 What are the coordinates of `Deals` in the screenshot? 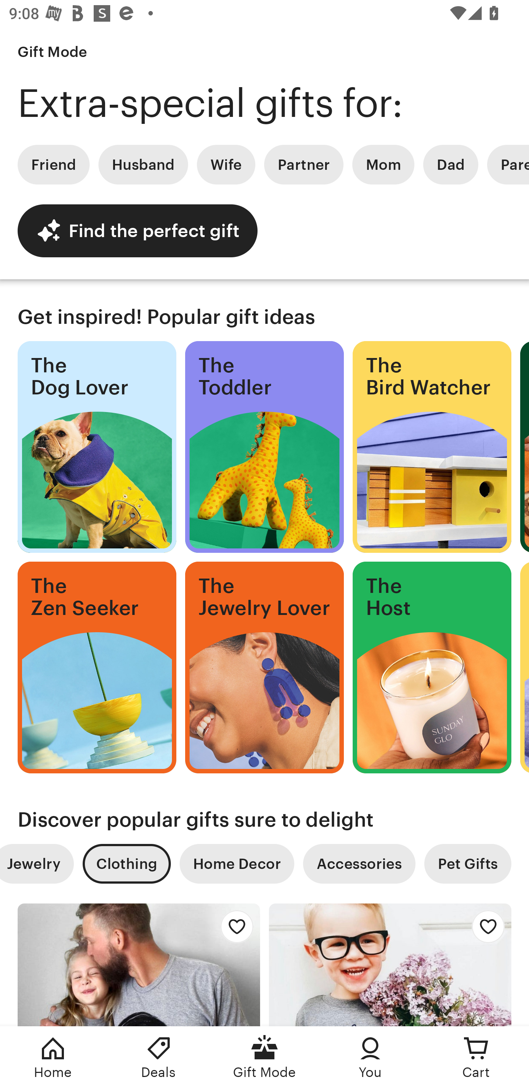 It's located at (159, 1057).